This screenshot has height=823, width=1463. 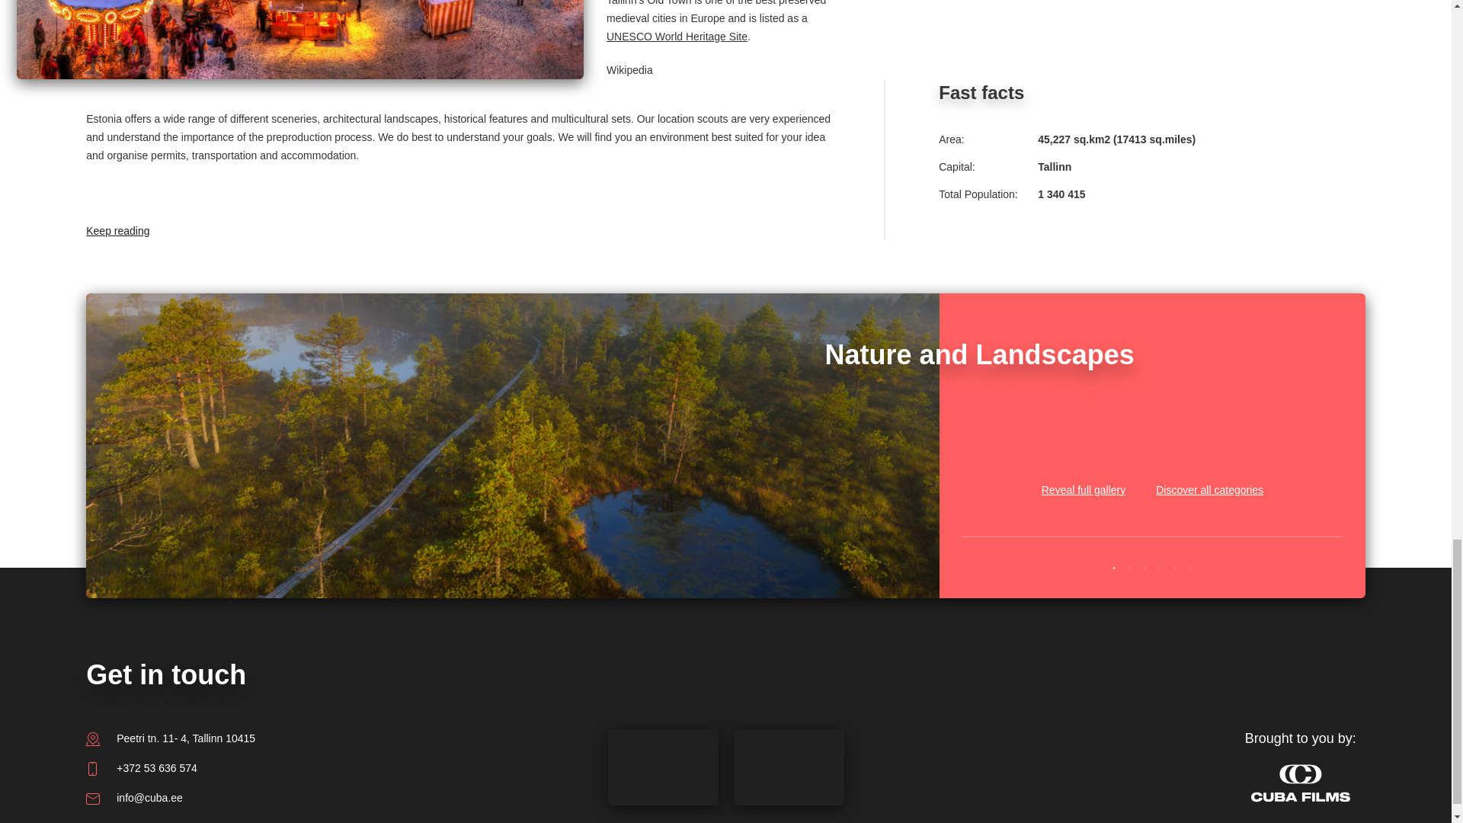 What do you see at coordinates (1209, 471) in the screenshot?
I see `Discover all categories` at bounding box center [1209, 471].